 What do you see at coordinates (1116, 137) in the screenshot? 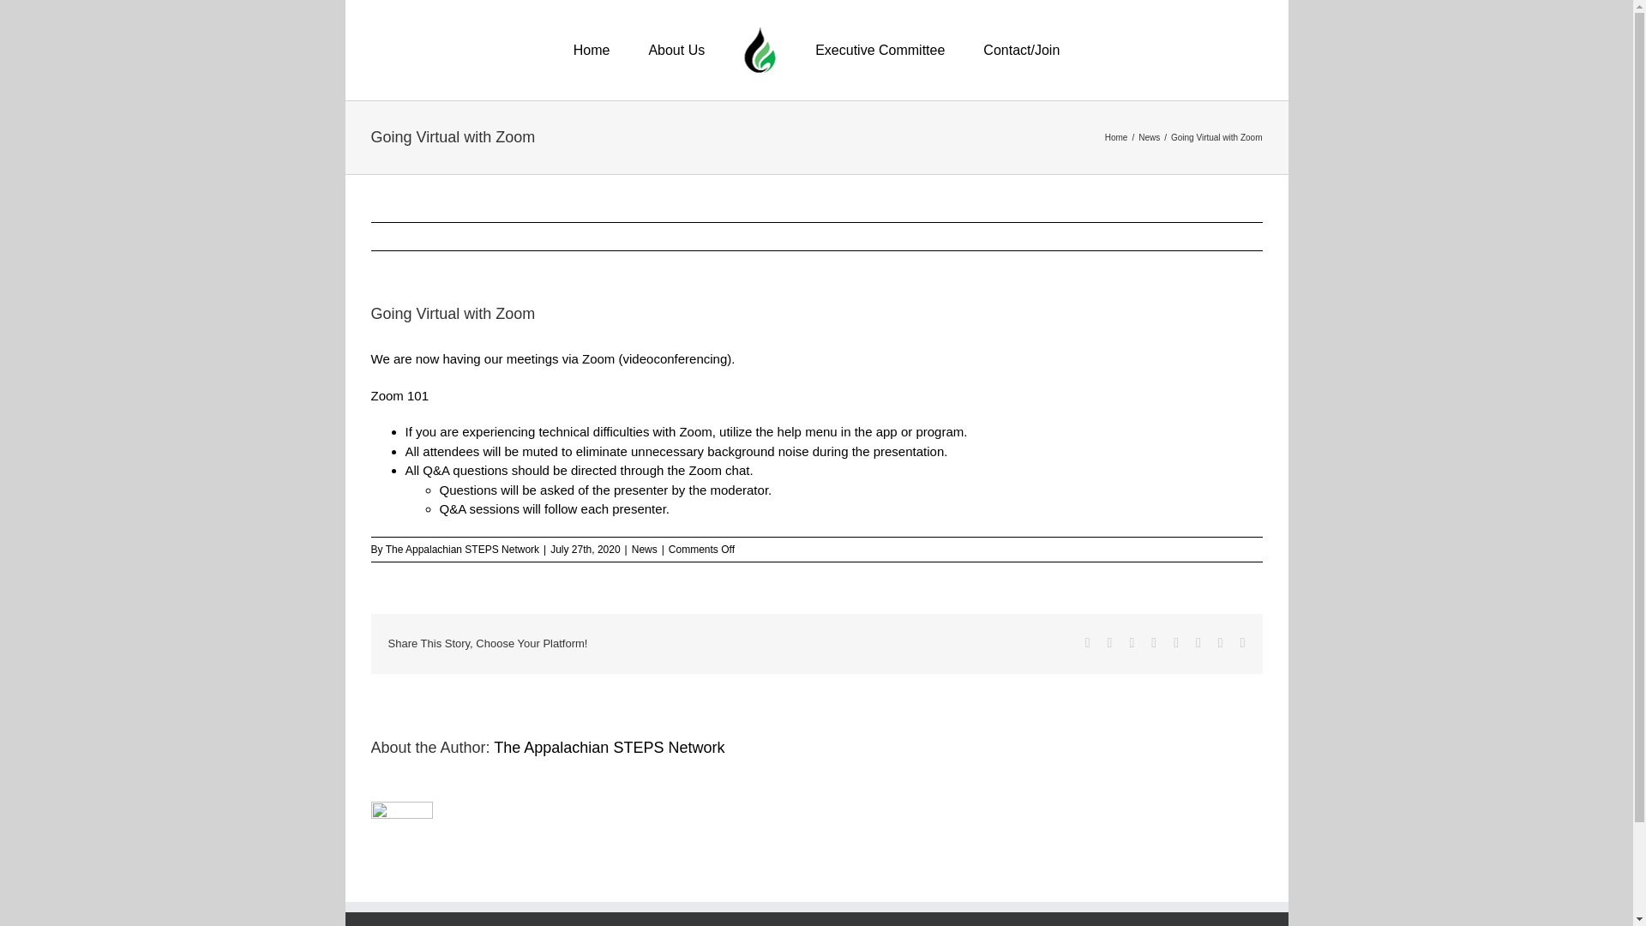
I see `Home` at bounding box center [1116, 137].